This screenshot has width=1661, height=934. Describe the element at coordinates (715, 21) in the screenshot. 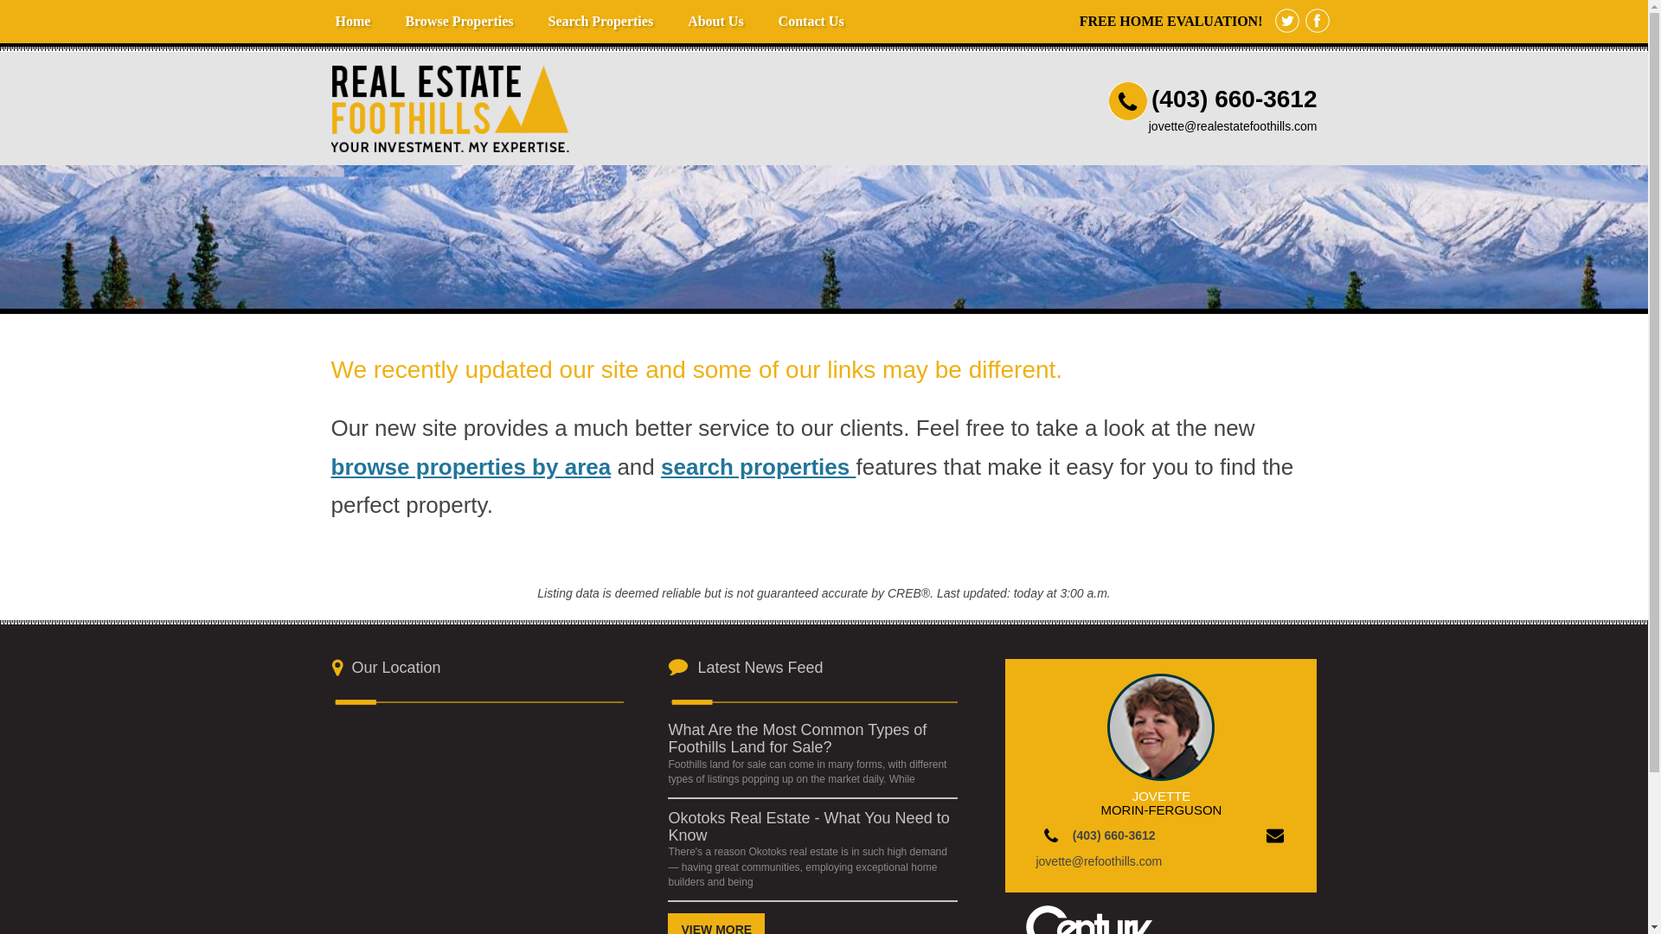

I see `About Us` at that location.